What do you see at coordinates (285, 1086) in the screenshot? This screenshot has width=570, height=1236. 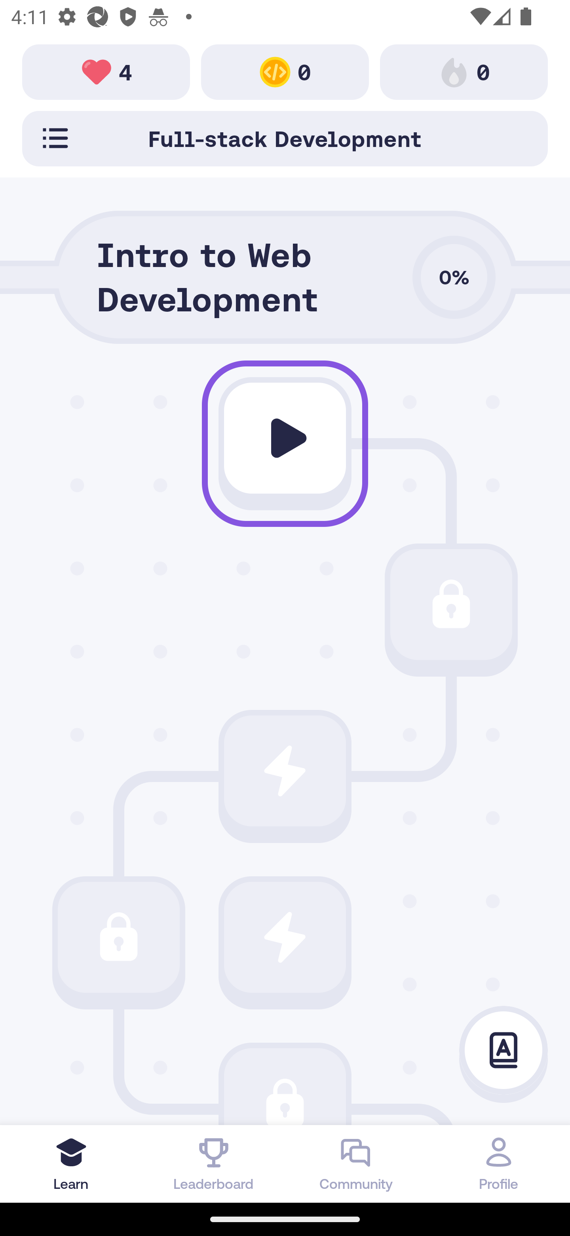 I see `Path Icon` at bounding box center [285, 1086].